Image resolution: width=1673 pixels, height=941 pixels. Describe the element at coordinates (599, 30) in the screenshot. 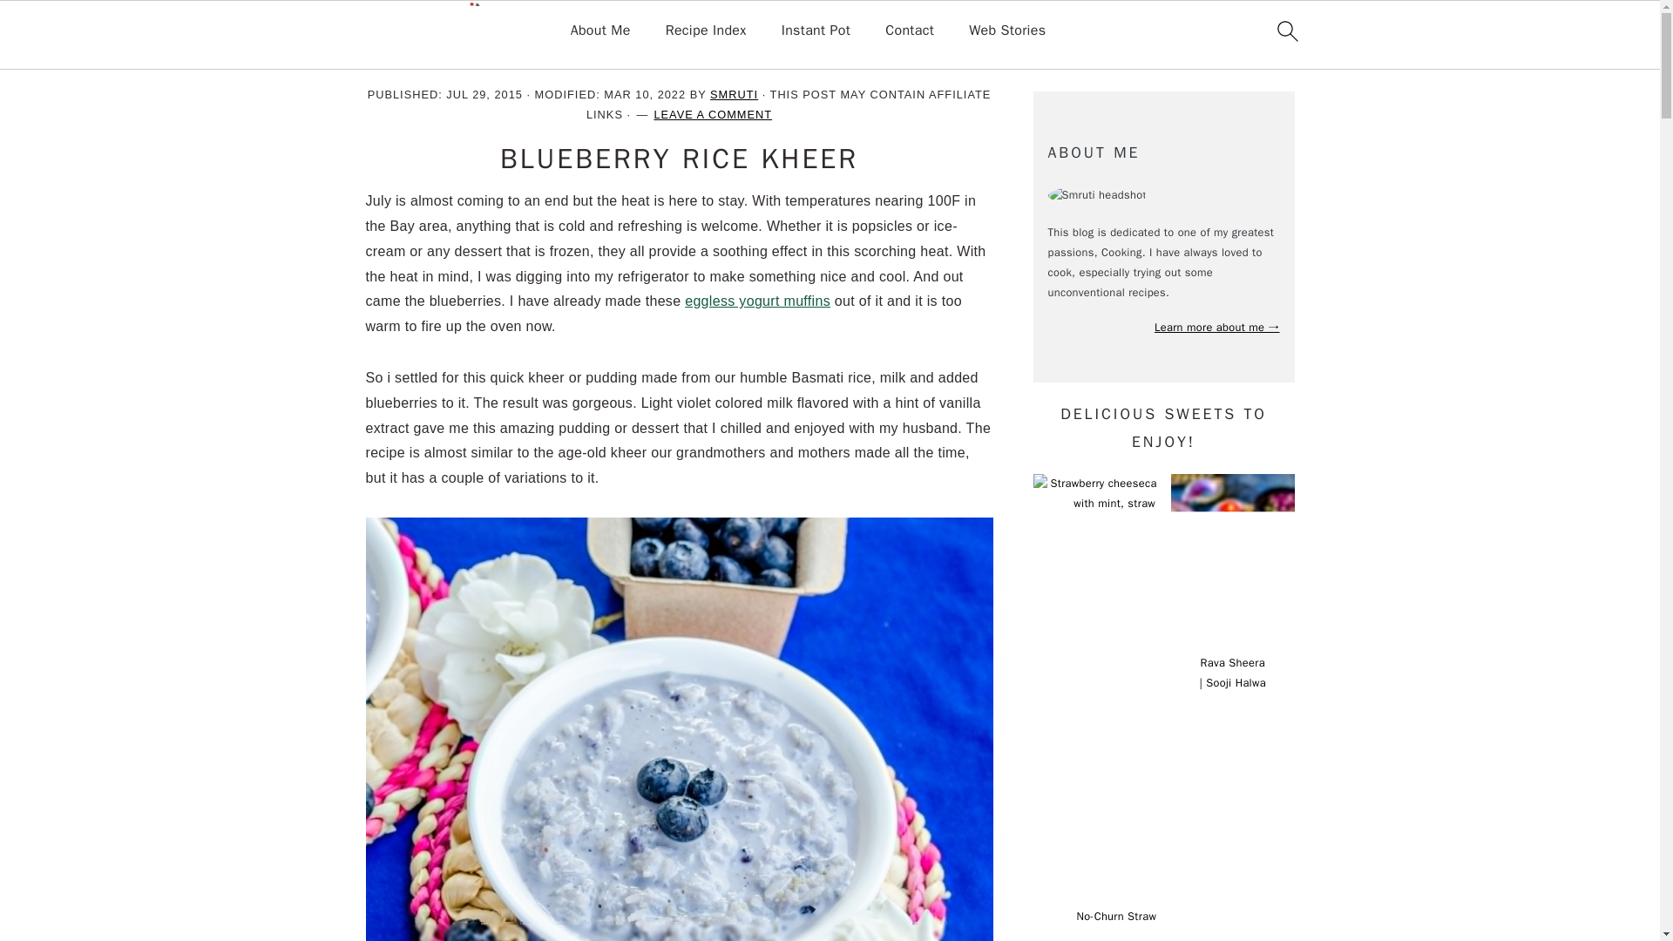

I see `About Me` at that location.